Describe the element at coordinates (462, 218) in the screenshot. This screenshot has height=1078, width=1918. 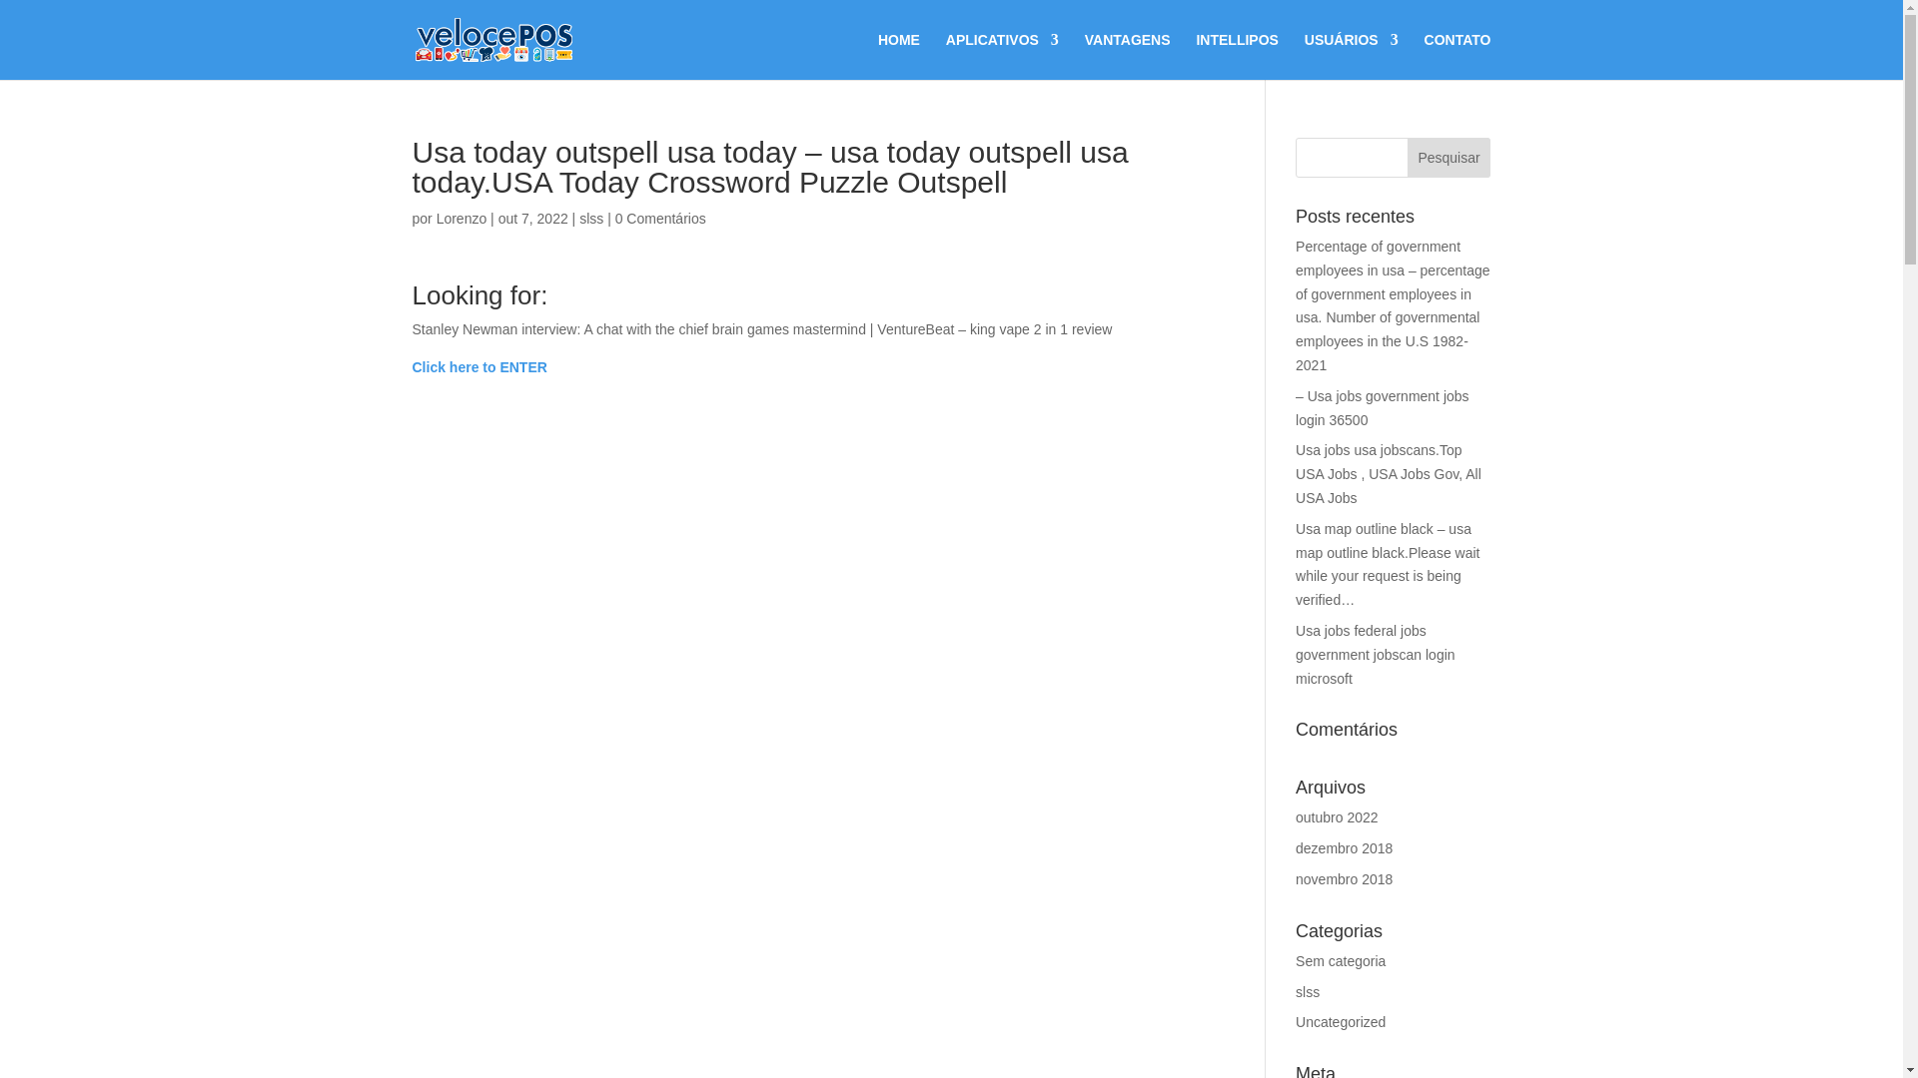
I see `Postagem de Lorenzo` at that location.